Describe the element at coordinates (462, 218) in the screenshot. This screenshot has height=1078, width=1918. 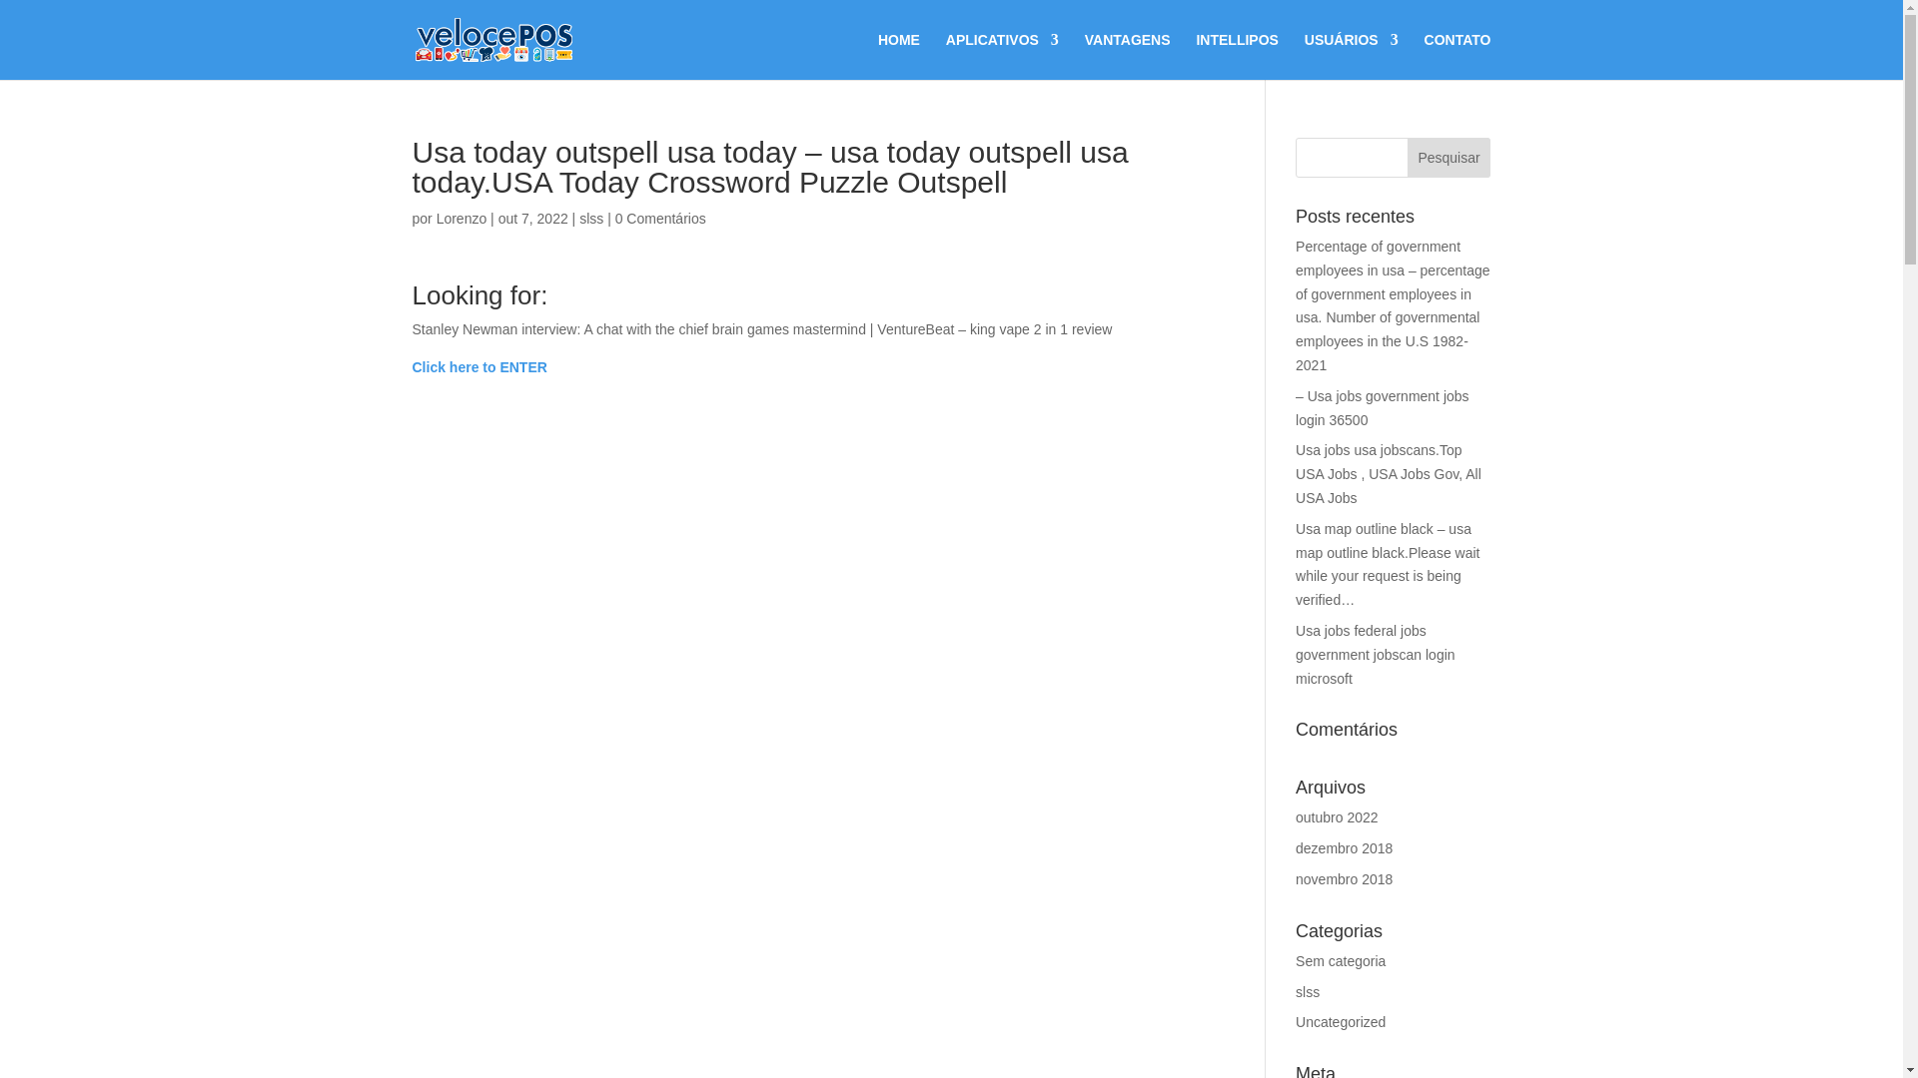
I see `Postagem de Lorenzo` at that location.